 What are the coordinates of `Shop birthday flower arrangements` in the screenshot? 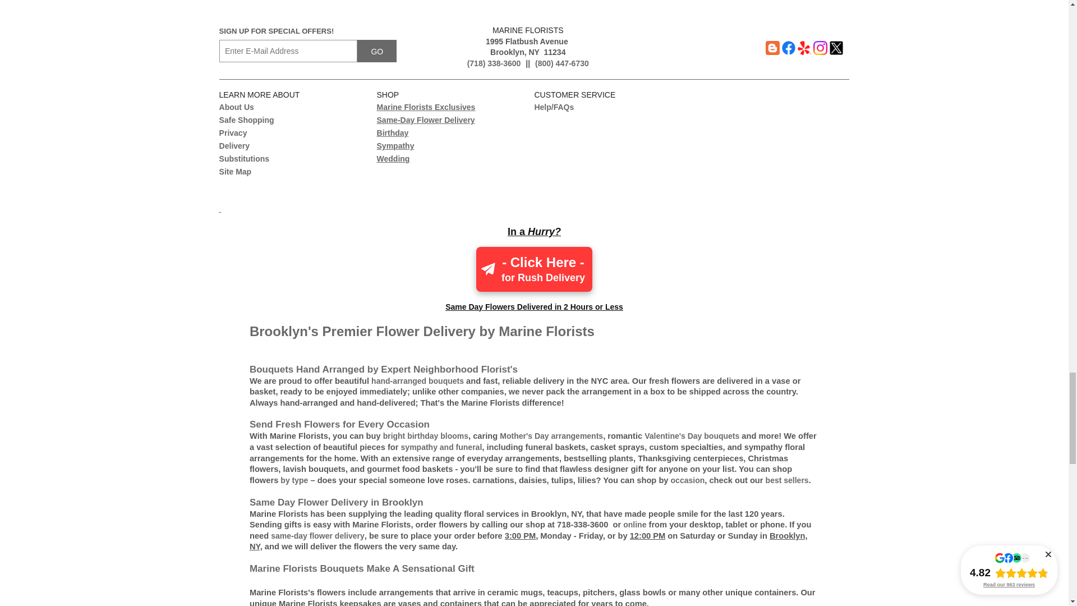 It's located at (426, 435).